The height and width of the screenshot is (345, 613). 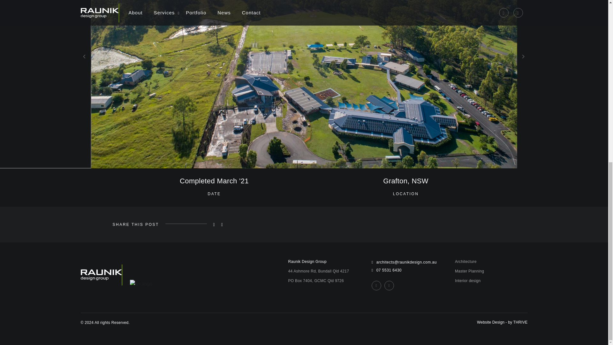 I want to click on Architecture, so click(x=491, y=261).